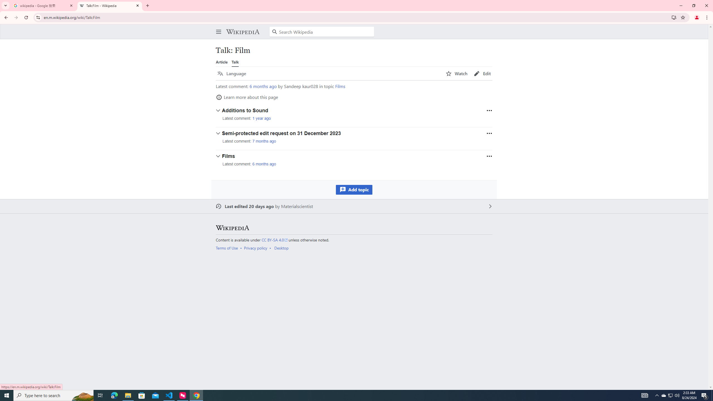  I want to click on Article, so click(222, 62).